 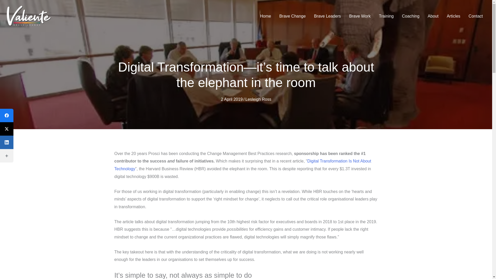 What do you see at coordinates (476, 16) in the screenshot?
I see `Contact` at bounding box center [476, 16].